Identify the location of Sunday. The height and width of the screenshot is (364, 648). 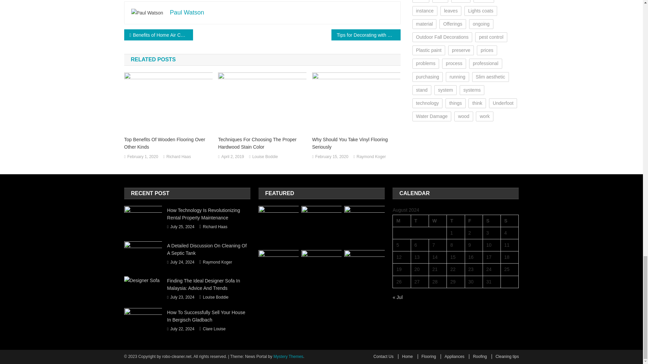
(510, 220).